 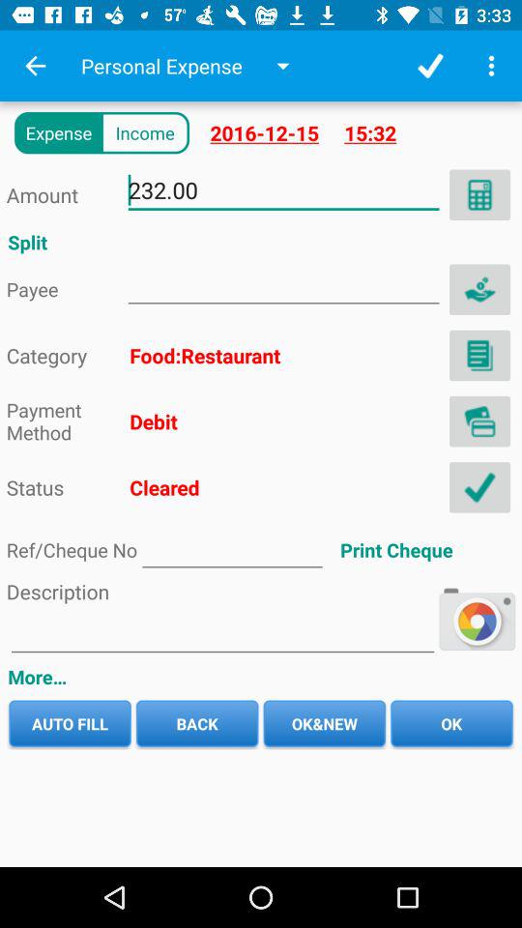 I want to click on calculator button, so click(x=479, y=194).